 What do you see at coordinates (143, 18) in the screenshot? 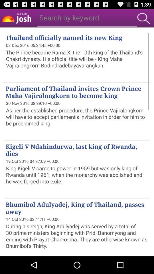
I see `searches with the text in the bar` at bounding box center [143, 18].